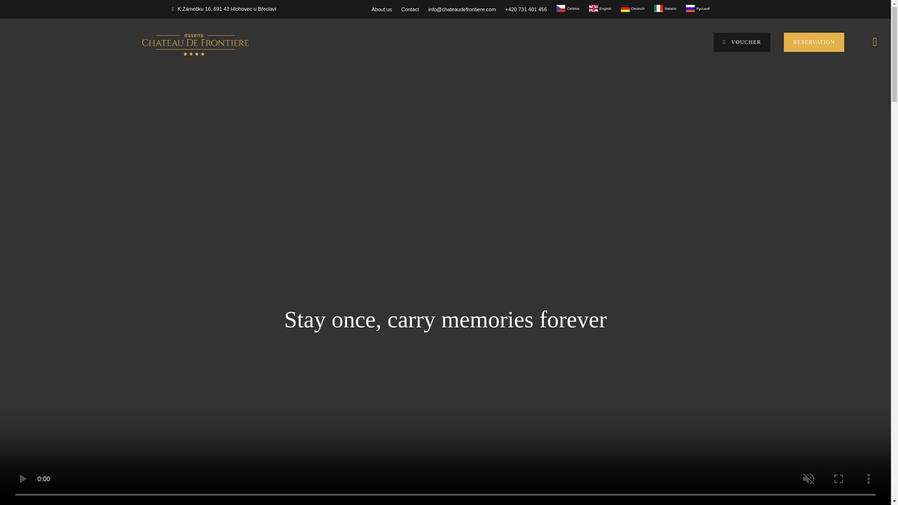 The width and height of the screenshot is (898, 505). Describe the element at coordinates (599, 7) in the screenshot. I see `English` at that location.